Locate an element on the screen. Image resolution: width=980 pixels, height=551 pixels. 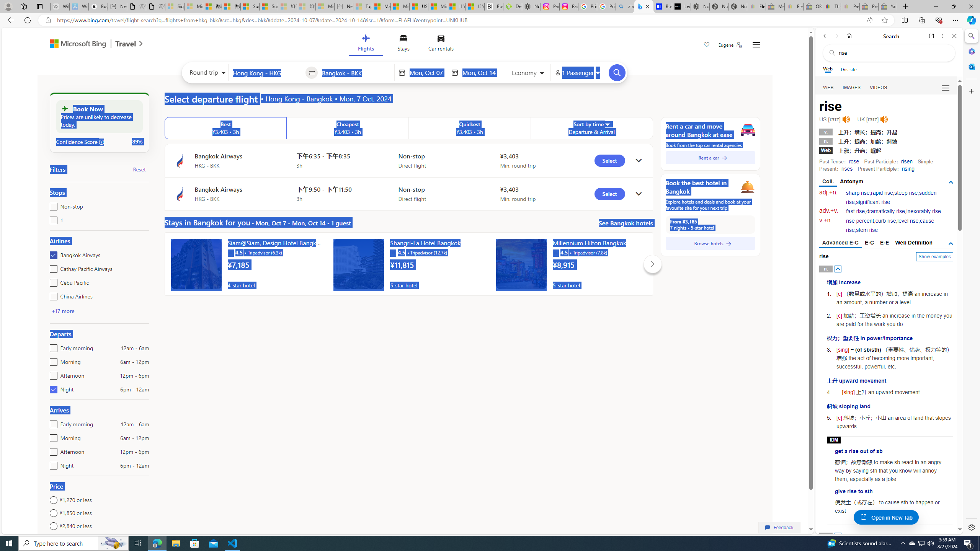
Marine life - MSN - Sleeping is located at coordinates (381, 7).